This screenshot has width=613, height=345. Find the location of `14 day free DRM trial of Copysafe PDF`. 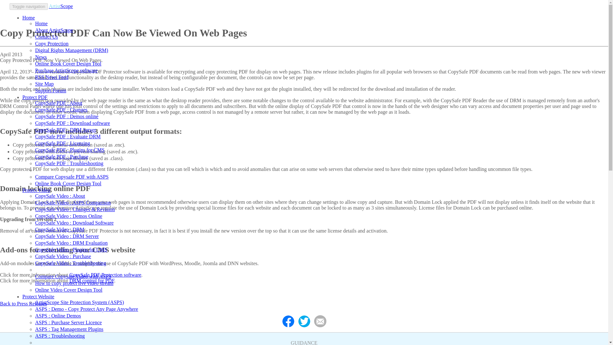

14 day free DRM trial of Copysafe PDF is located at coordinates (68, 137).